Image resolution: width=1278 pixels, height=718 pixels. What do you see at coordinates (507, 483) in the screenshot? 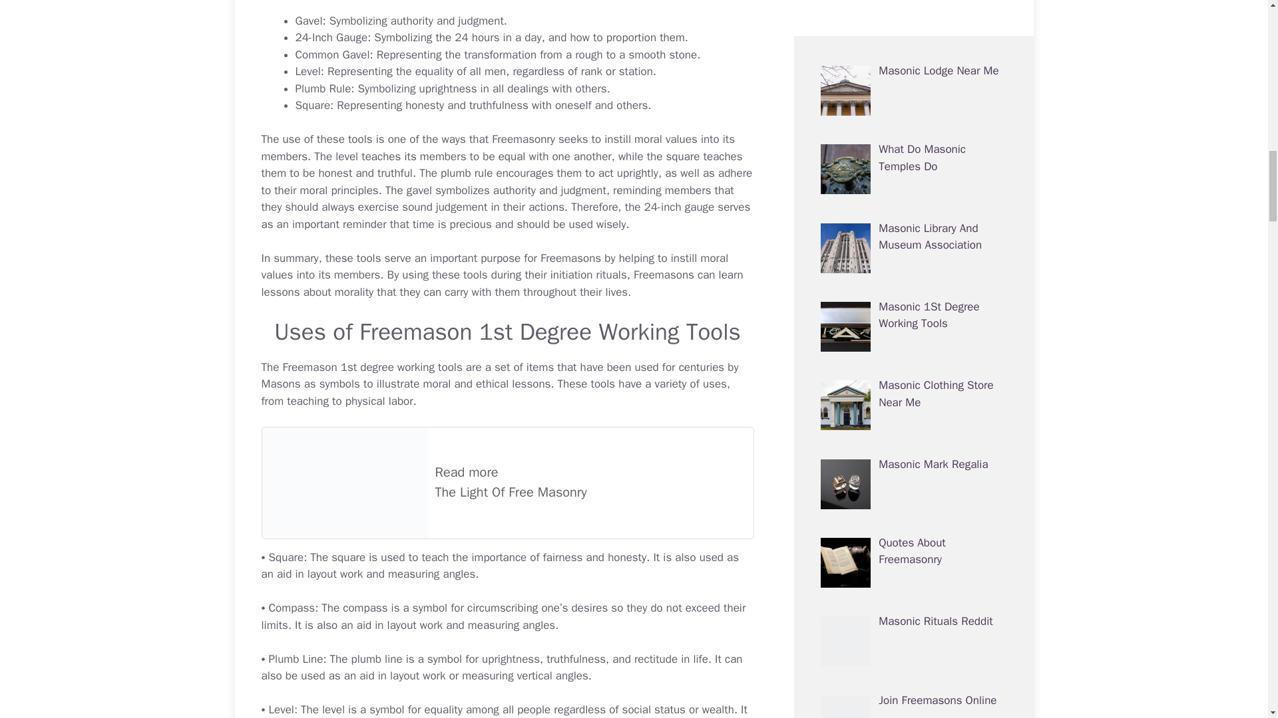
I see `Freemasonry` at bounding box center [507, 483].